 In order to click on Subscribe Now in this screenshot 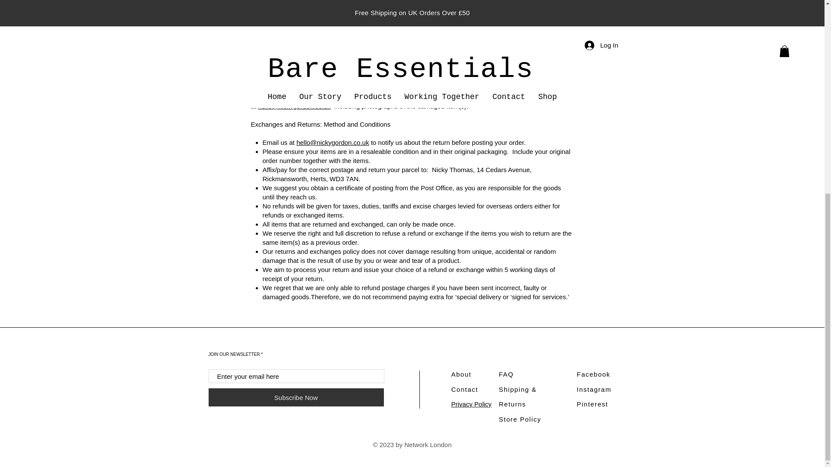, I will do `click(296, 397)`.